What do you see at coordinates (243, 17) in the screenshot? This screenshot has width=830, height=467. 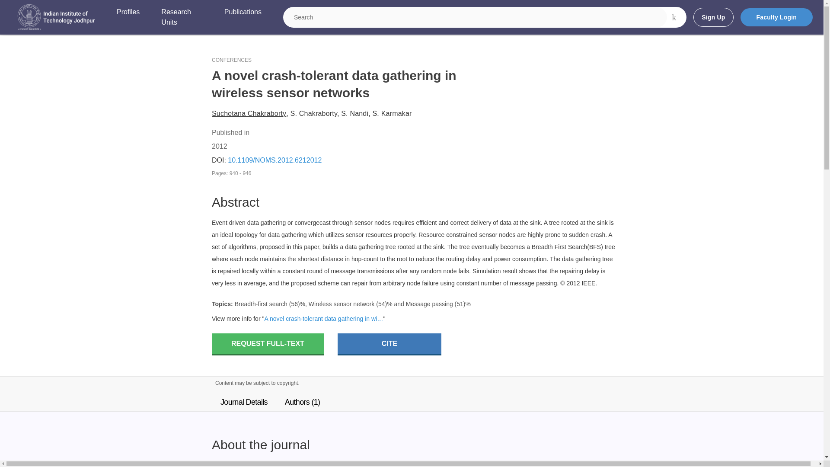 I see `Publications` at bounding box center [243, 17].